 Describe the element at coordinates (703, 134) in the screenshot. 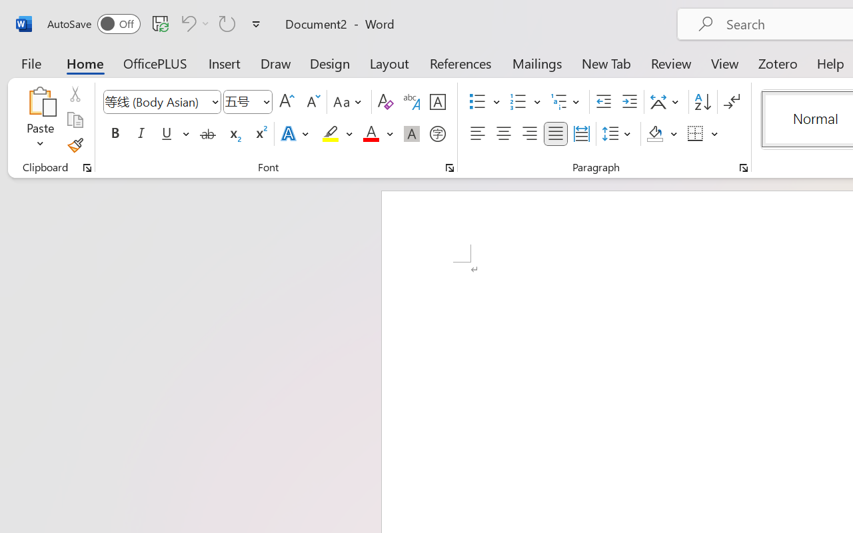

I see `Borders` at that location.